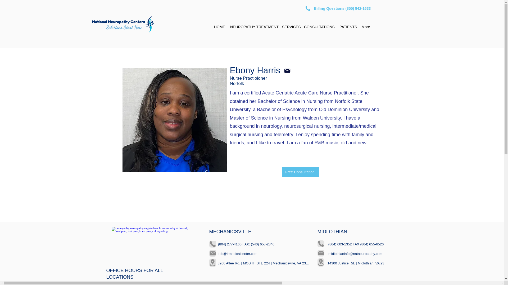  Describe the element at coordinates (300, 172) in the screenshot. I see `Free Consultation` at that location.